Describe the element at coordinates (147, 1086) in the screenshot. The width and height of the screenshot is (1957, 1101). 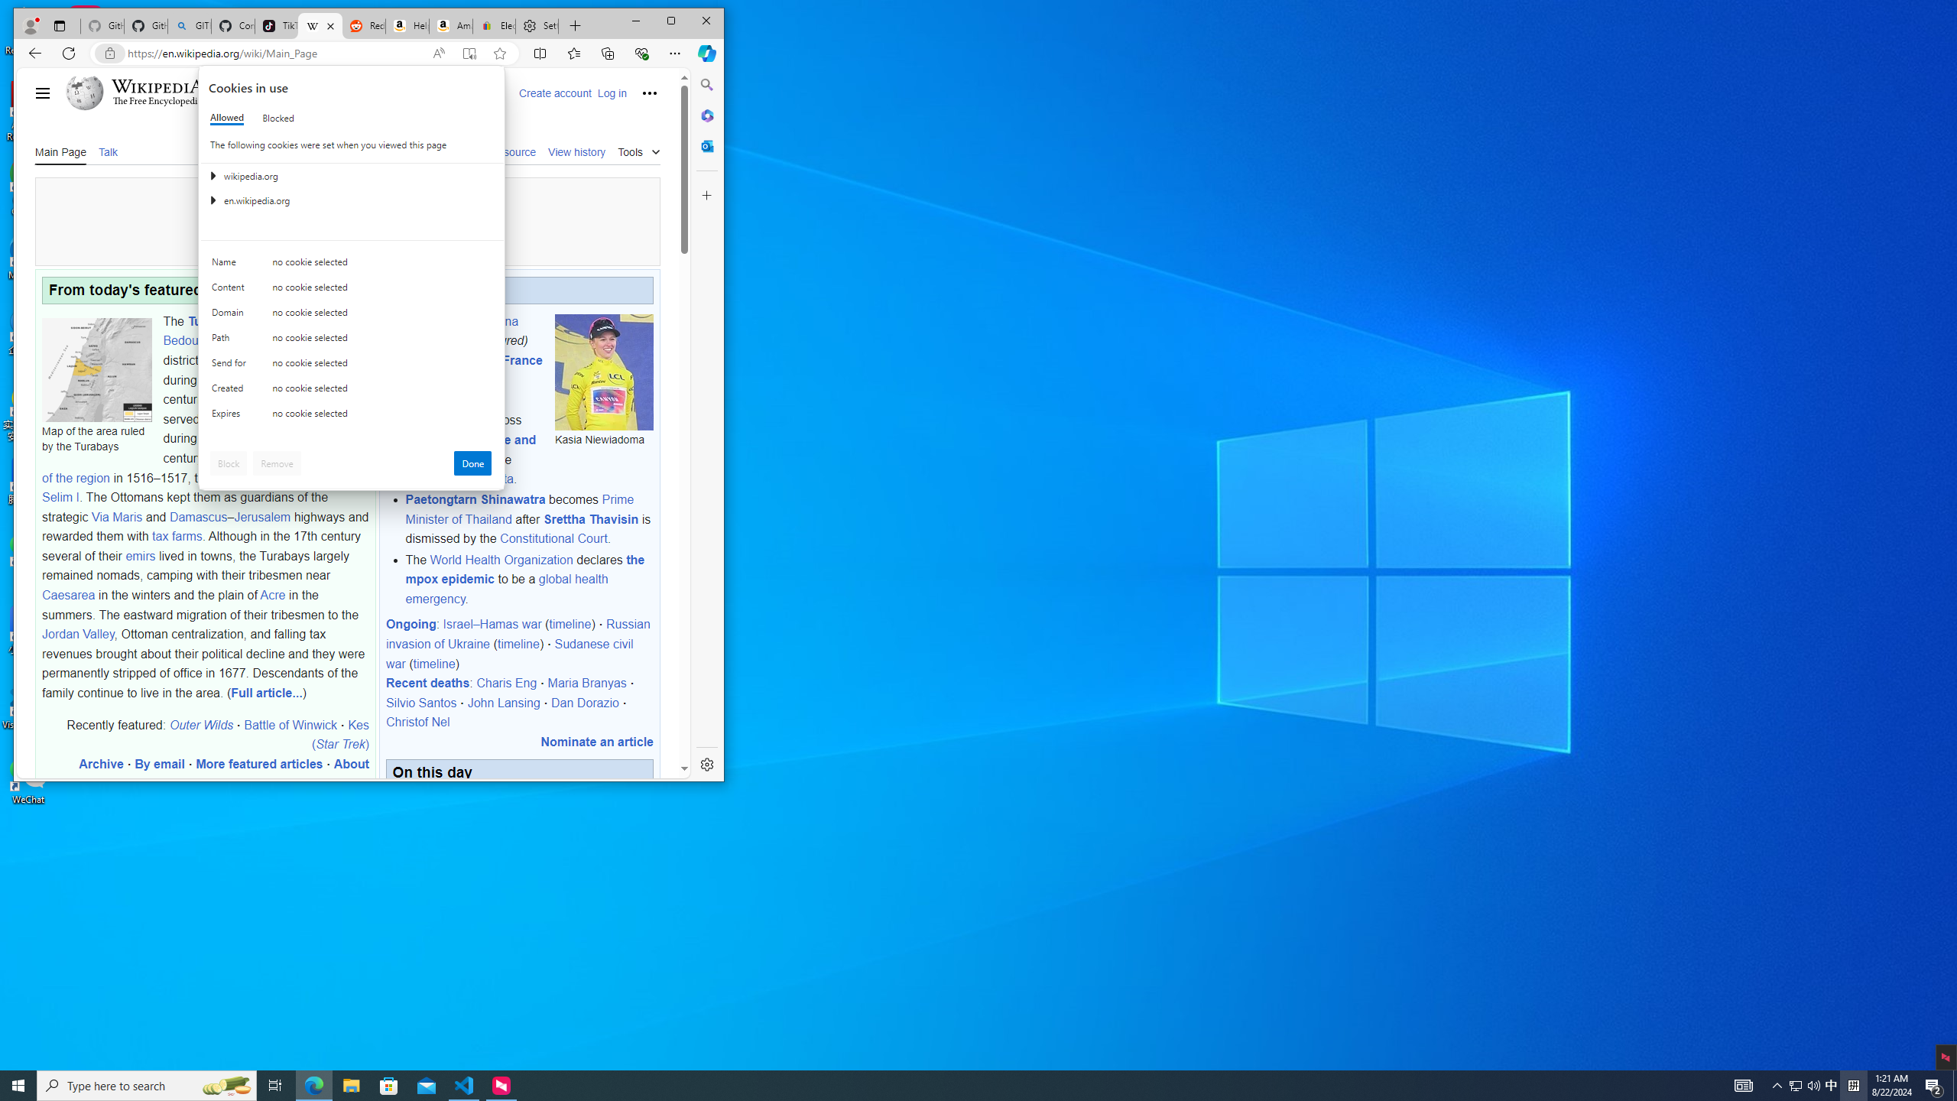
I see `AutomationID: 4105` at that location.